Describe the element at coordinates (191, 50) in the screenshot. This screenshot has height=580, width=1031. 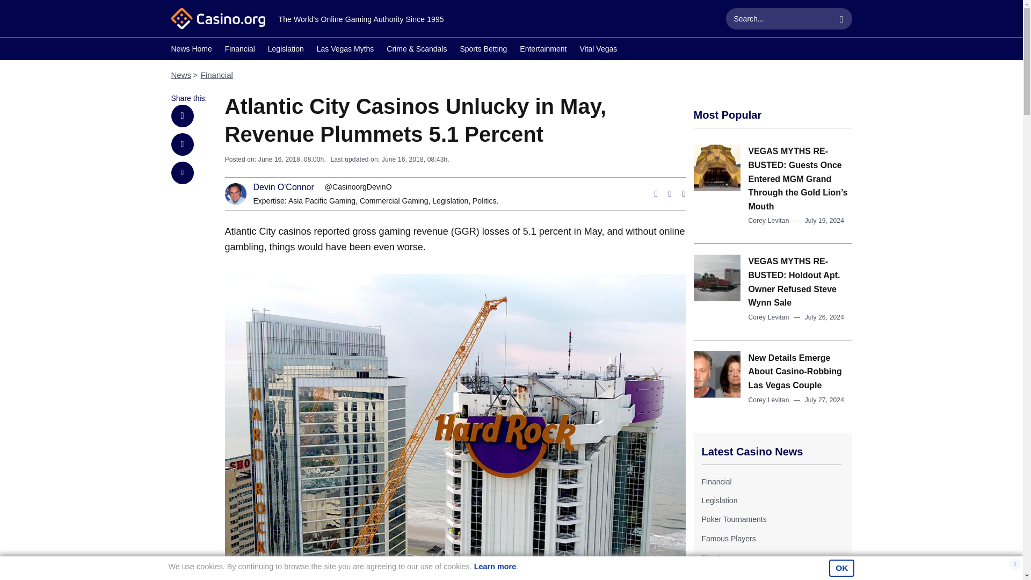
I see `News Home` at that location.